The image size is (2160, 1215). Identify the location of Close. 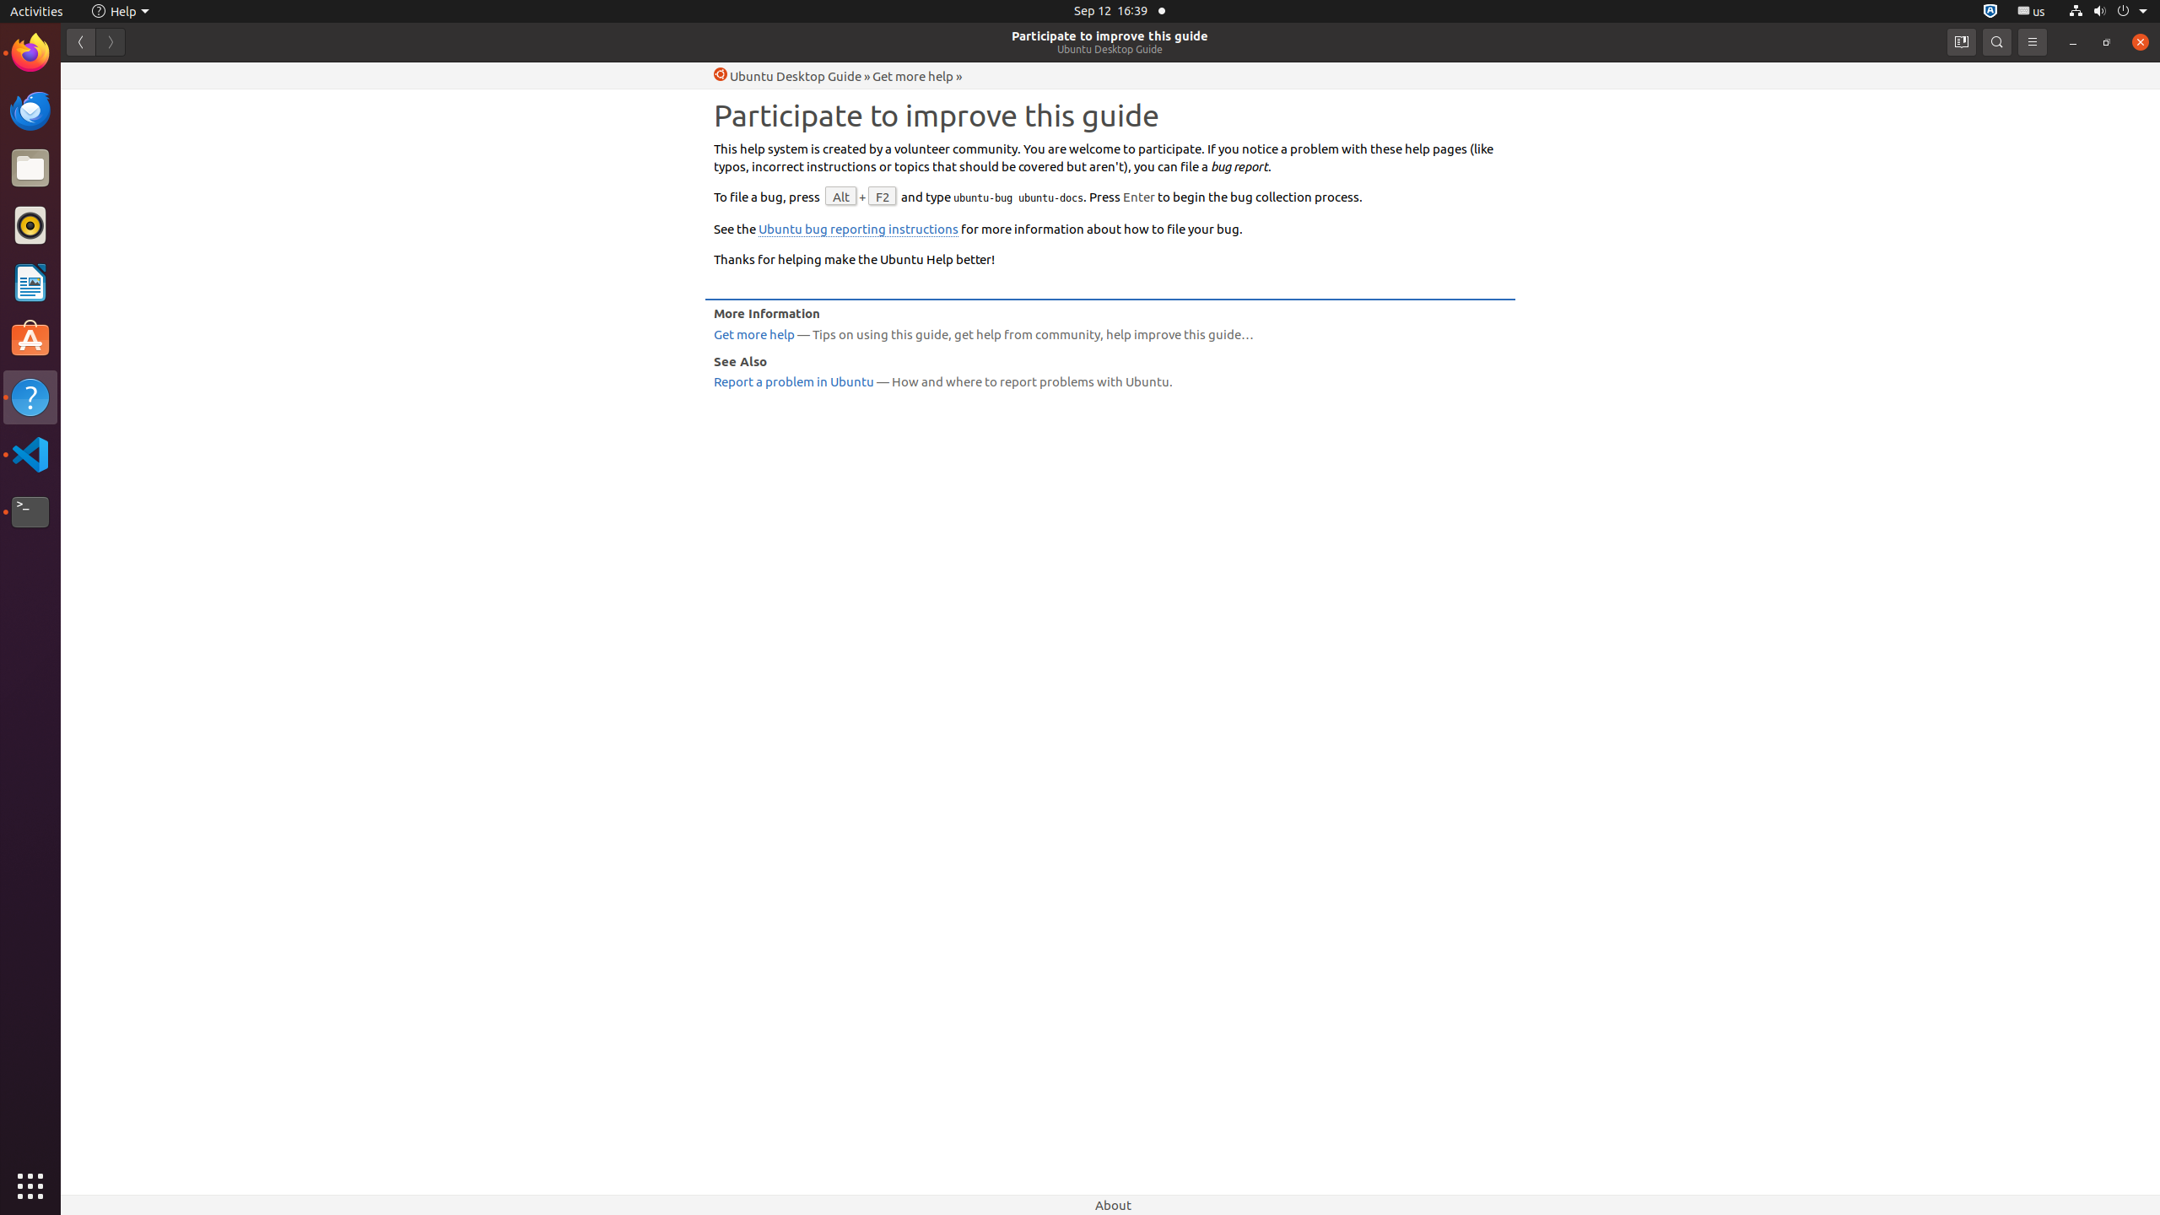
(2141, 42).